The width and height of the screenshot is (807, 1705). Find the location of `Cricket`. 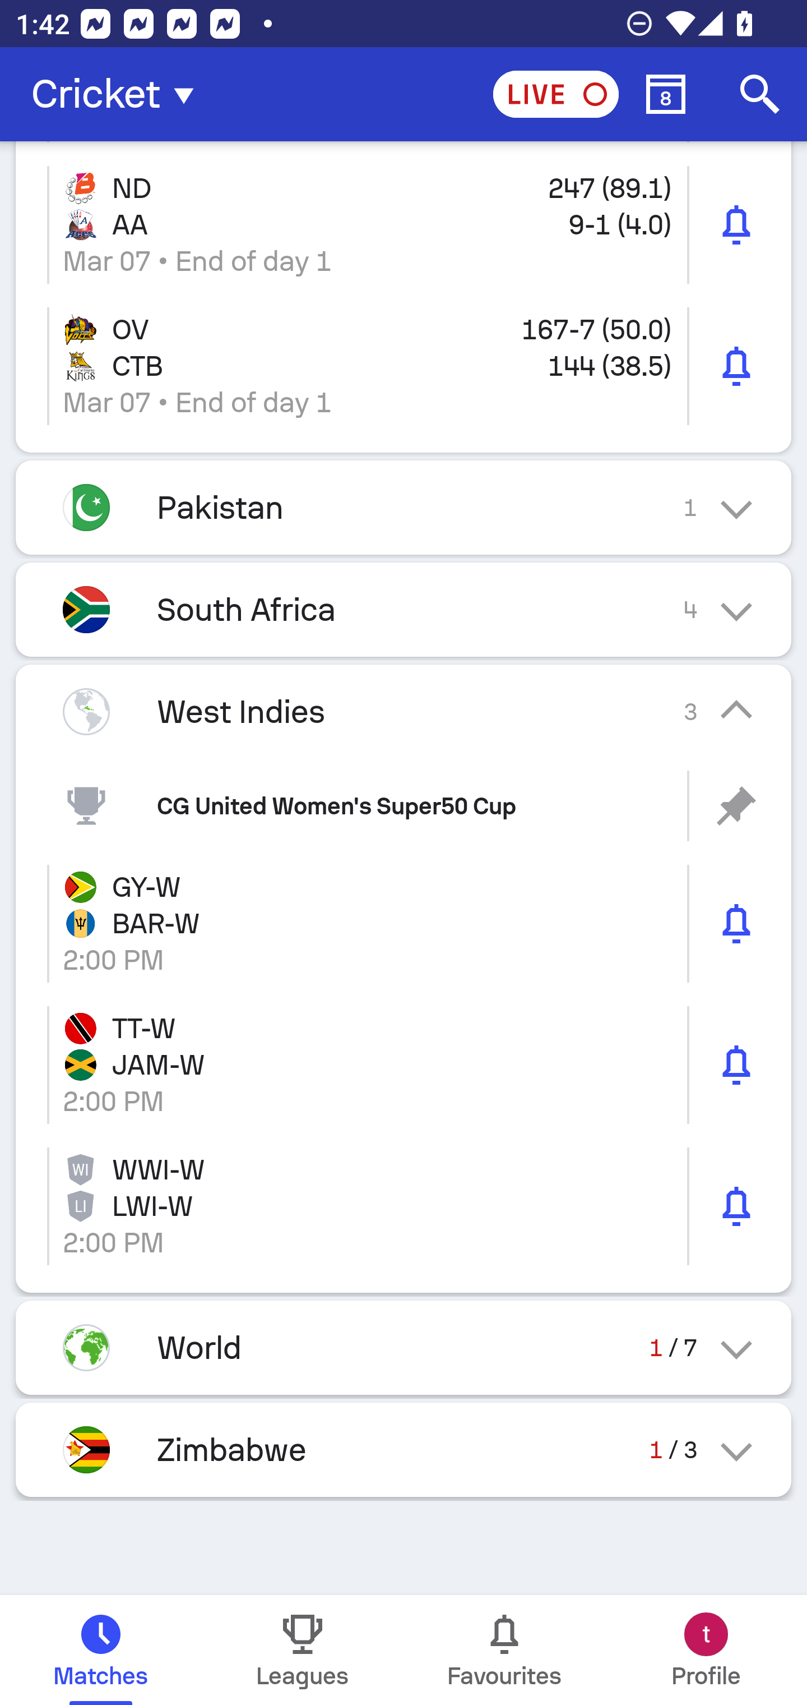

Cricket is located at coordinates (119, 94).